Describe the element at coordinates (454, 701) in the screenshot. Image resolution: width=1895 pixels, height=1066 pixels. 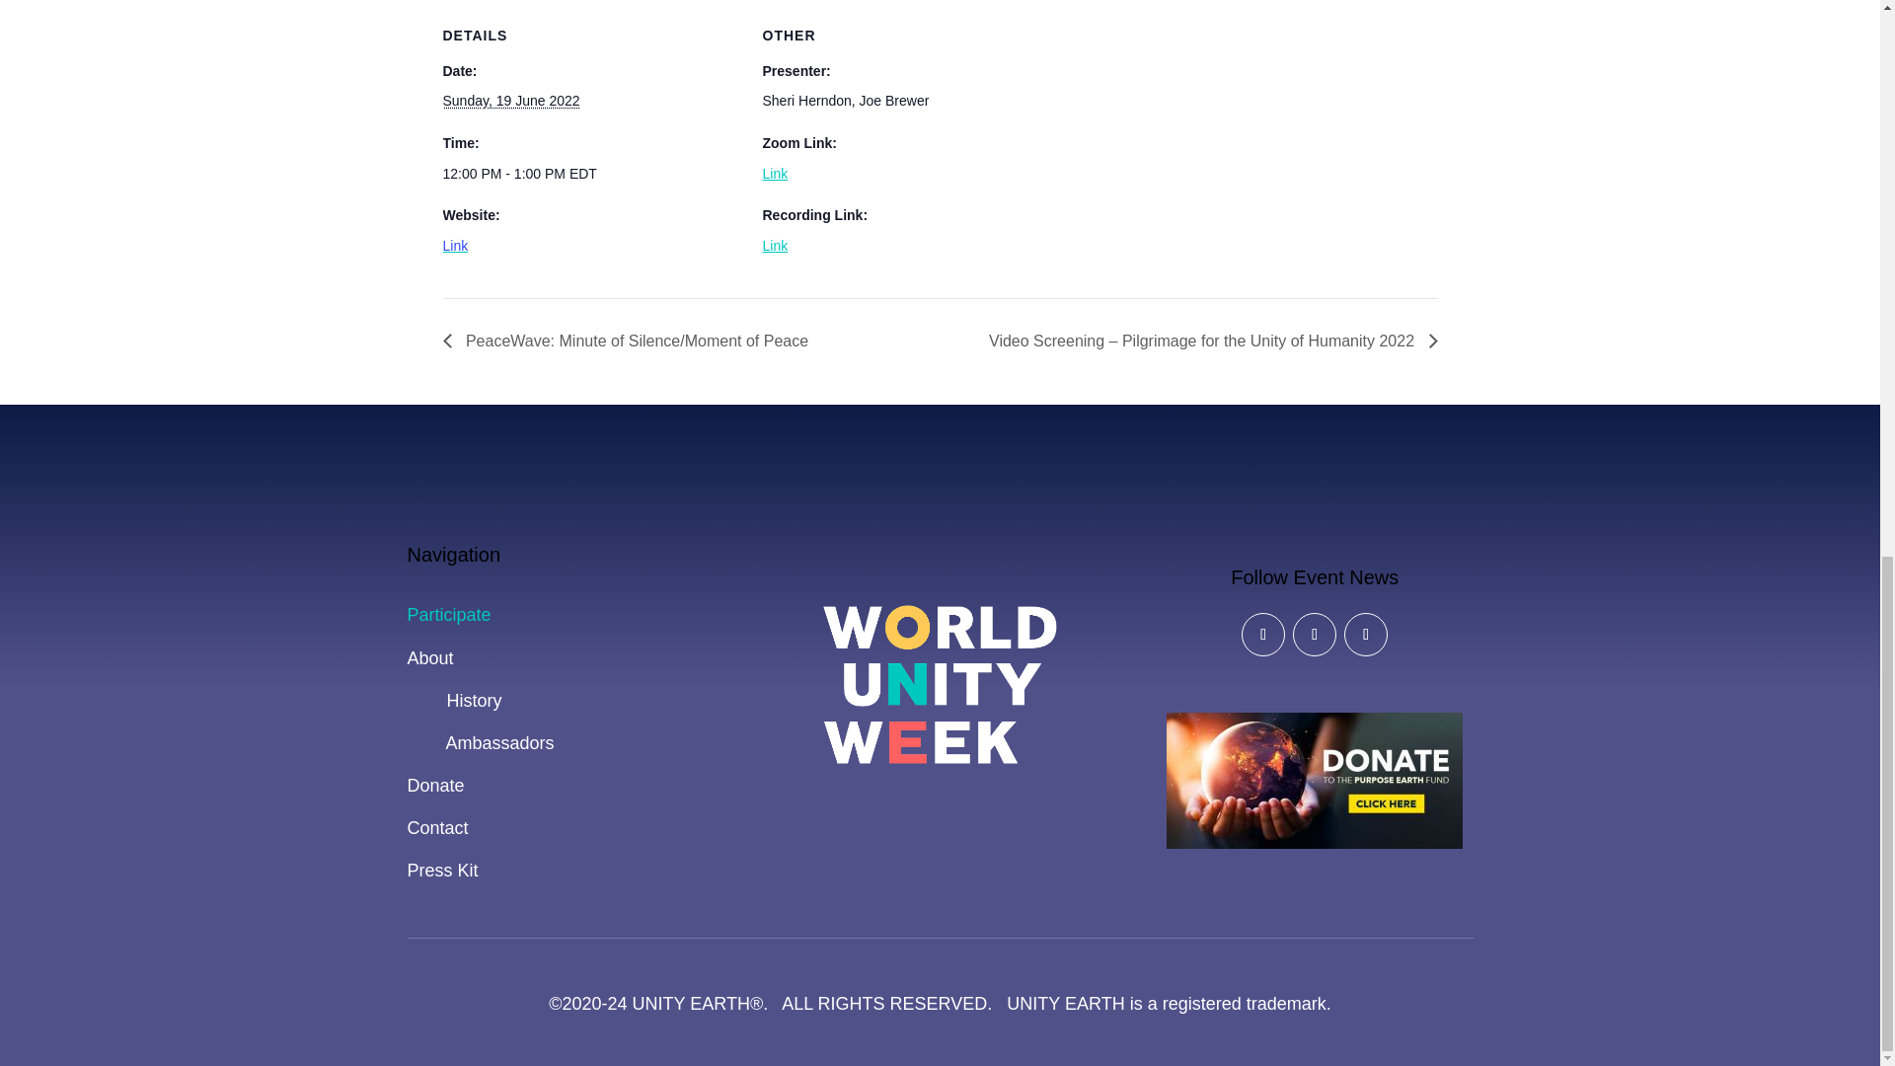
I see `        History` at that location.